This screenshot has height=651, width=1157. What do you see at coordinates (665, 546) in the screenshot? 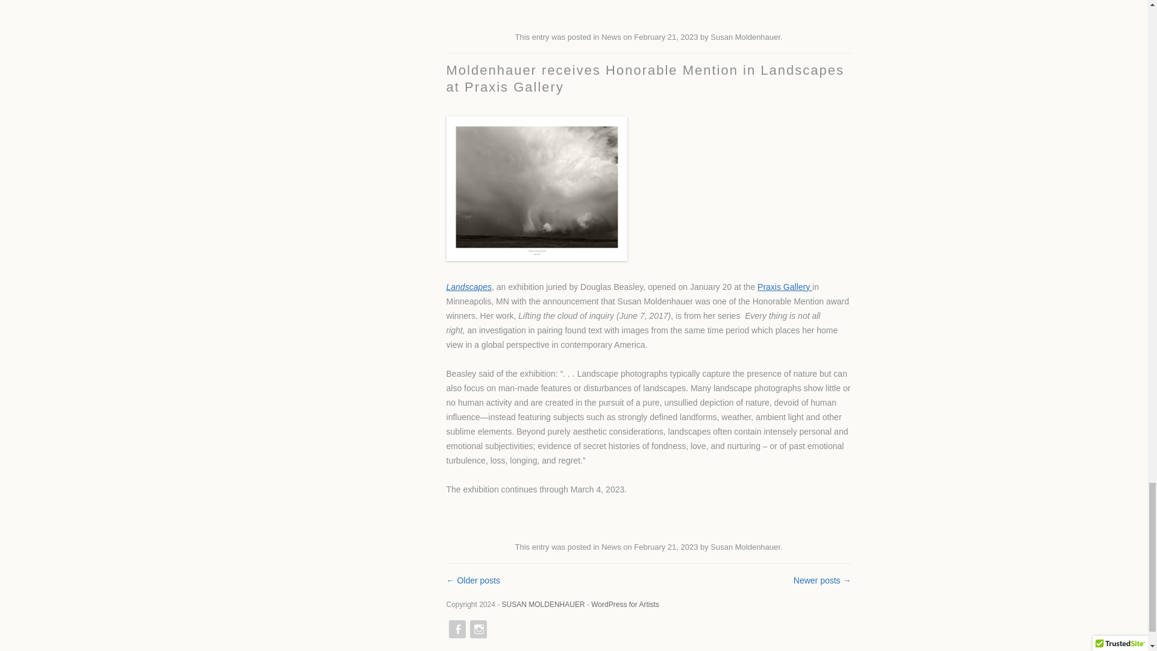
I see `10:02 am` at bounding box center [665, 546].